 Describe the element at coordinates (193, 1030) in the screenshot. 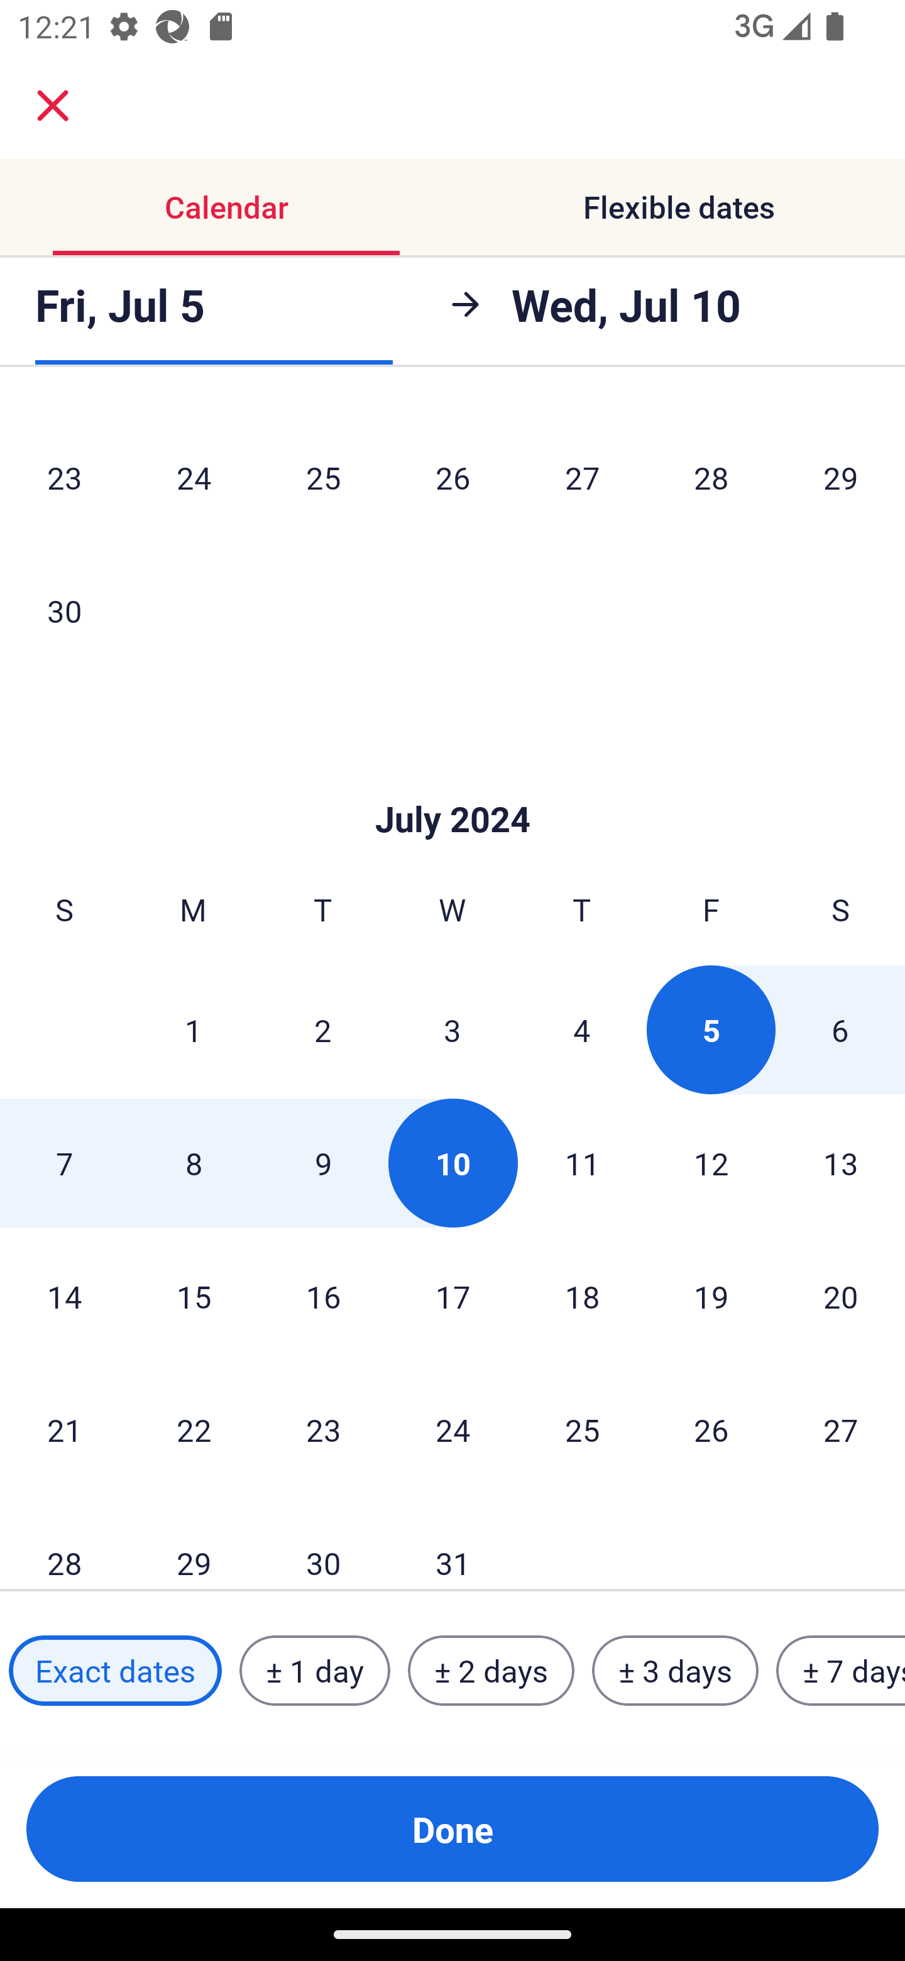

I see `1 Monday, July 1, 2024` at that location.